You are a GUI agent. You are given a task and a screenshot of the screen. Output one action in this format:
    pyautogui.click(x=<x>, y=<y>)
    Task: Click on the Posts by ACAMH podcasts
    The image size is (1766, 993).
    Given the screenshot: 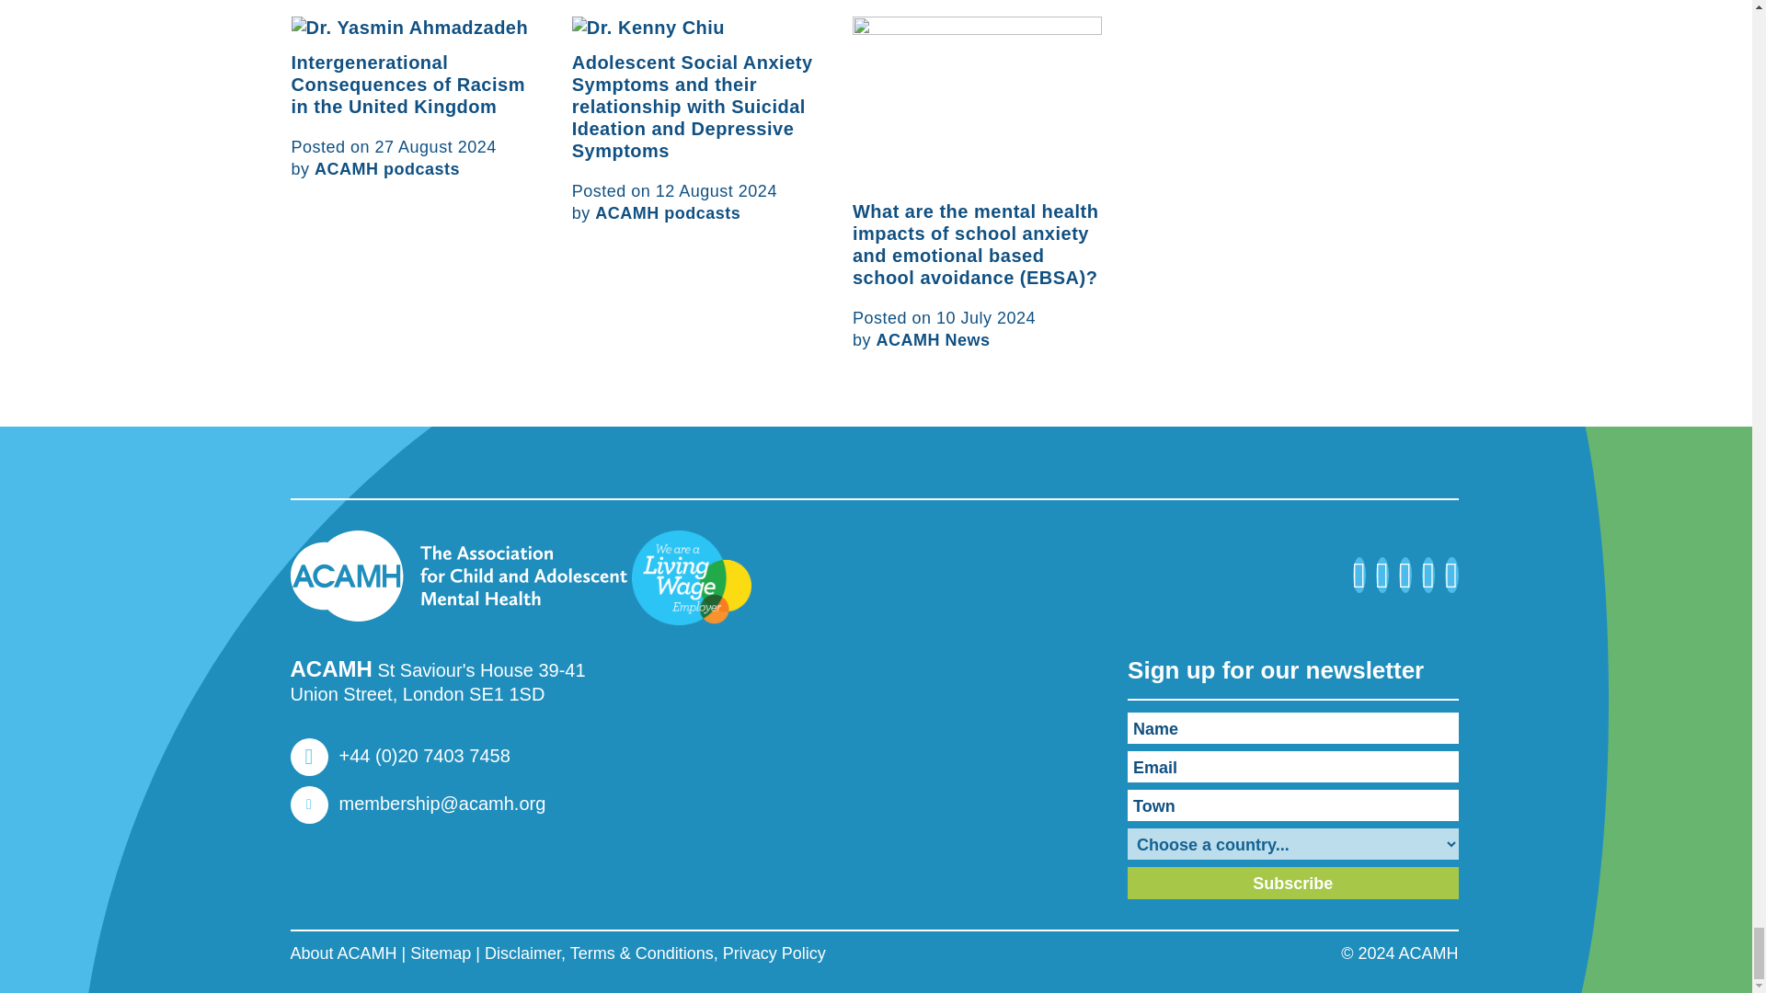 What is the action you would take?
    pyautogui.click(x=668, y=213)
    